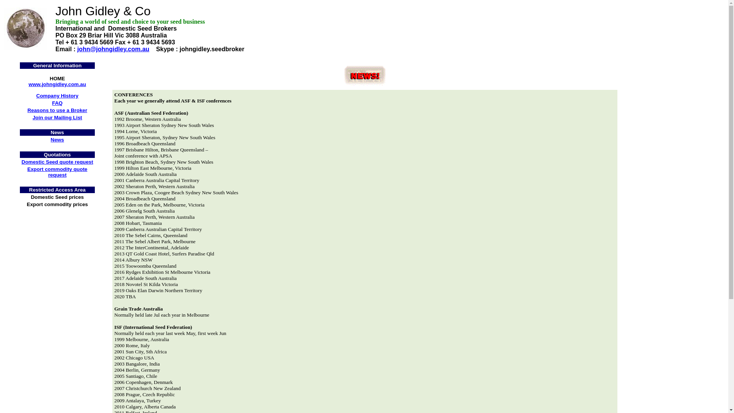 This screenshot has width=734, height=413. I want to click on Join our Mailing List, so click(57, 118).